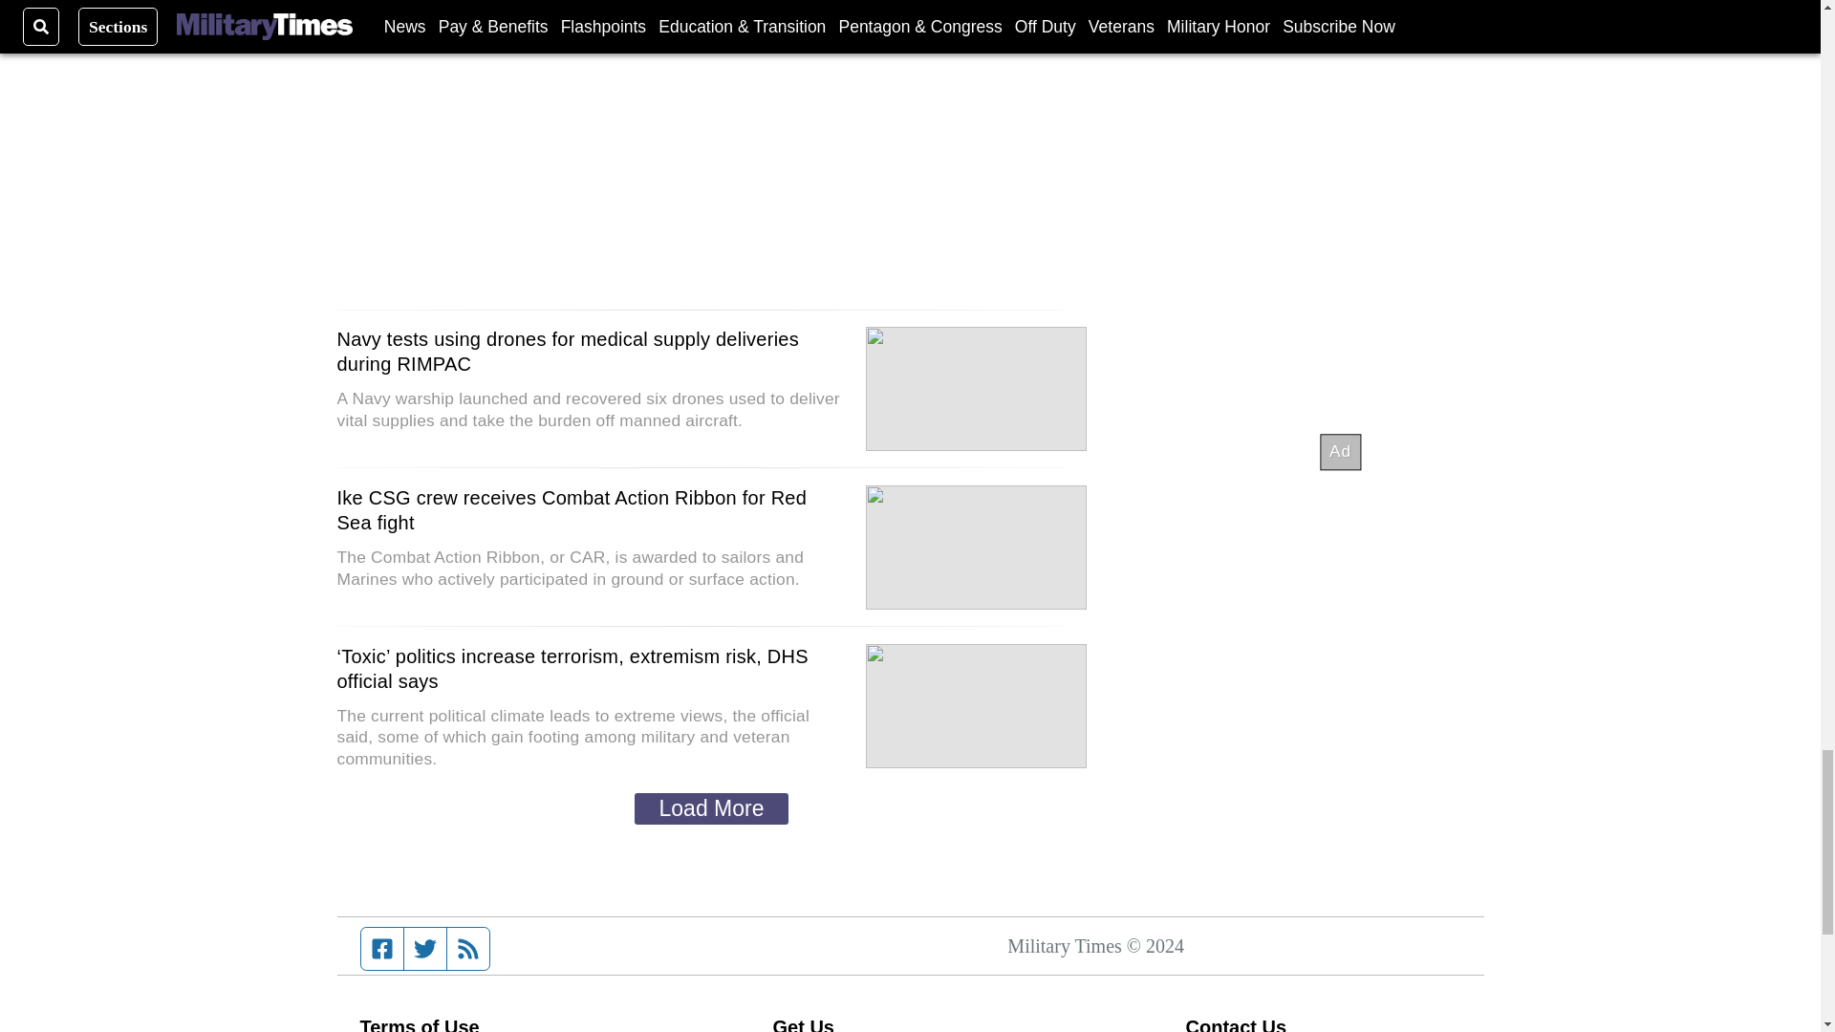 This screenshot has width=1835, height=1032. I want to click on Twitter feed, so click(424, 948).